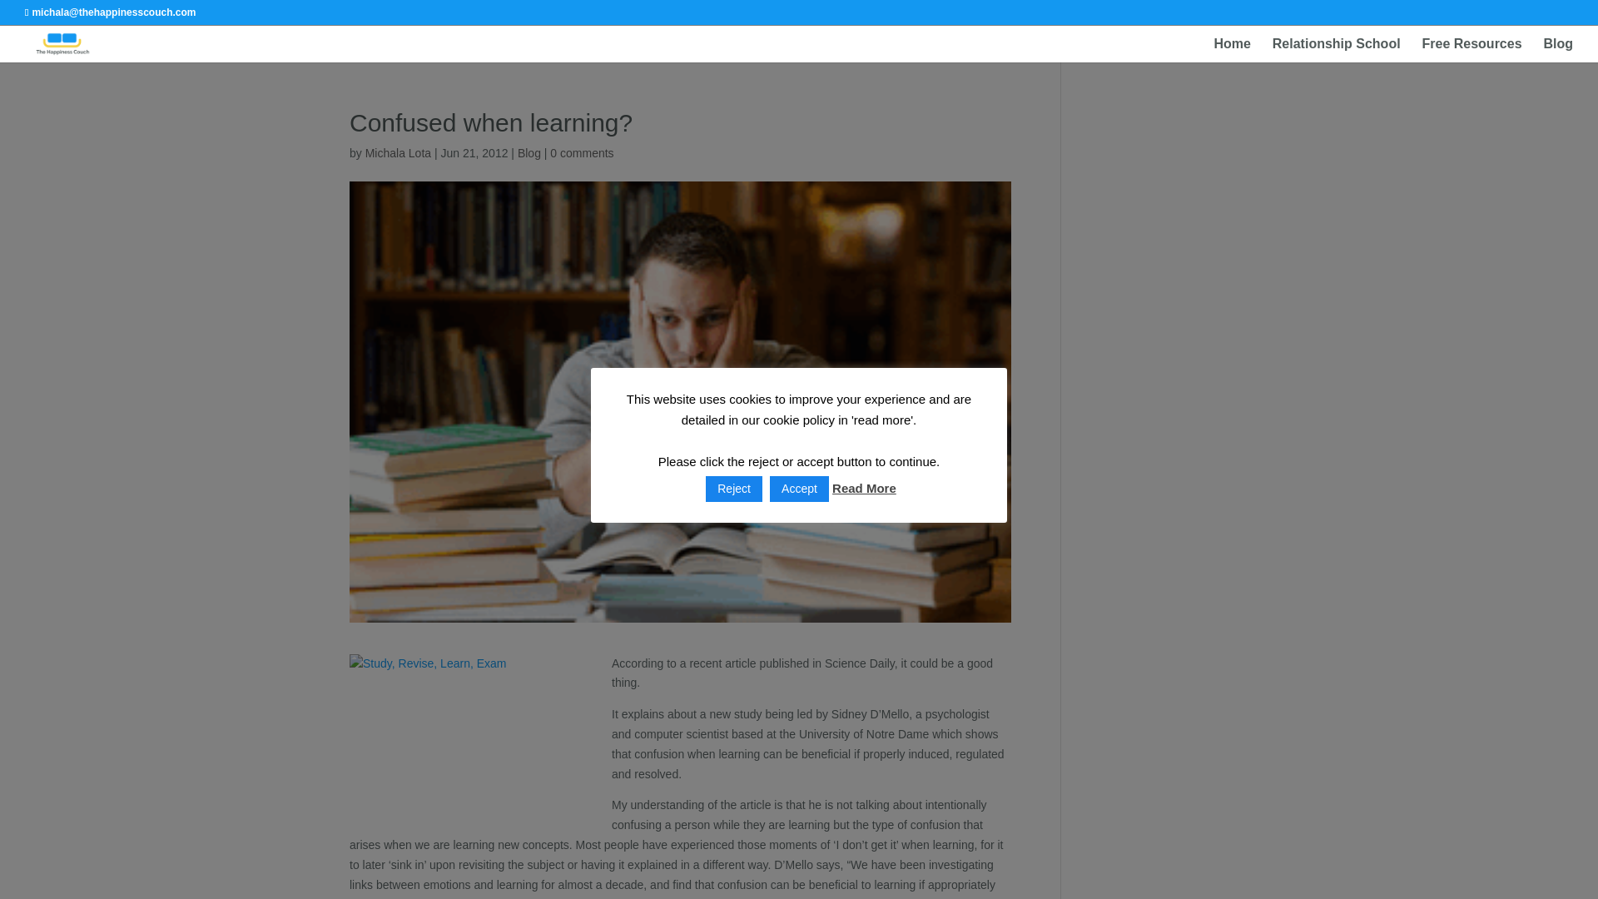 The height and width of the screenshot is (899, 1598). I want to click on 0 comments, so click(581, 153).